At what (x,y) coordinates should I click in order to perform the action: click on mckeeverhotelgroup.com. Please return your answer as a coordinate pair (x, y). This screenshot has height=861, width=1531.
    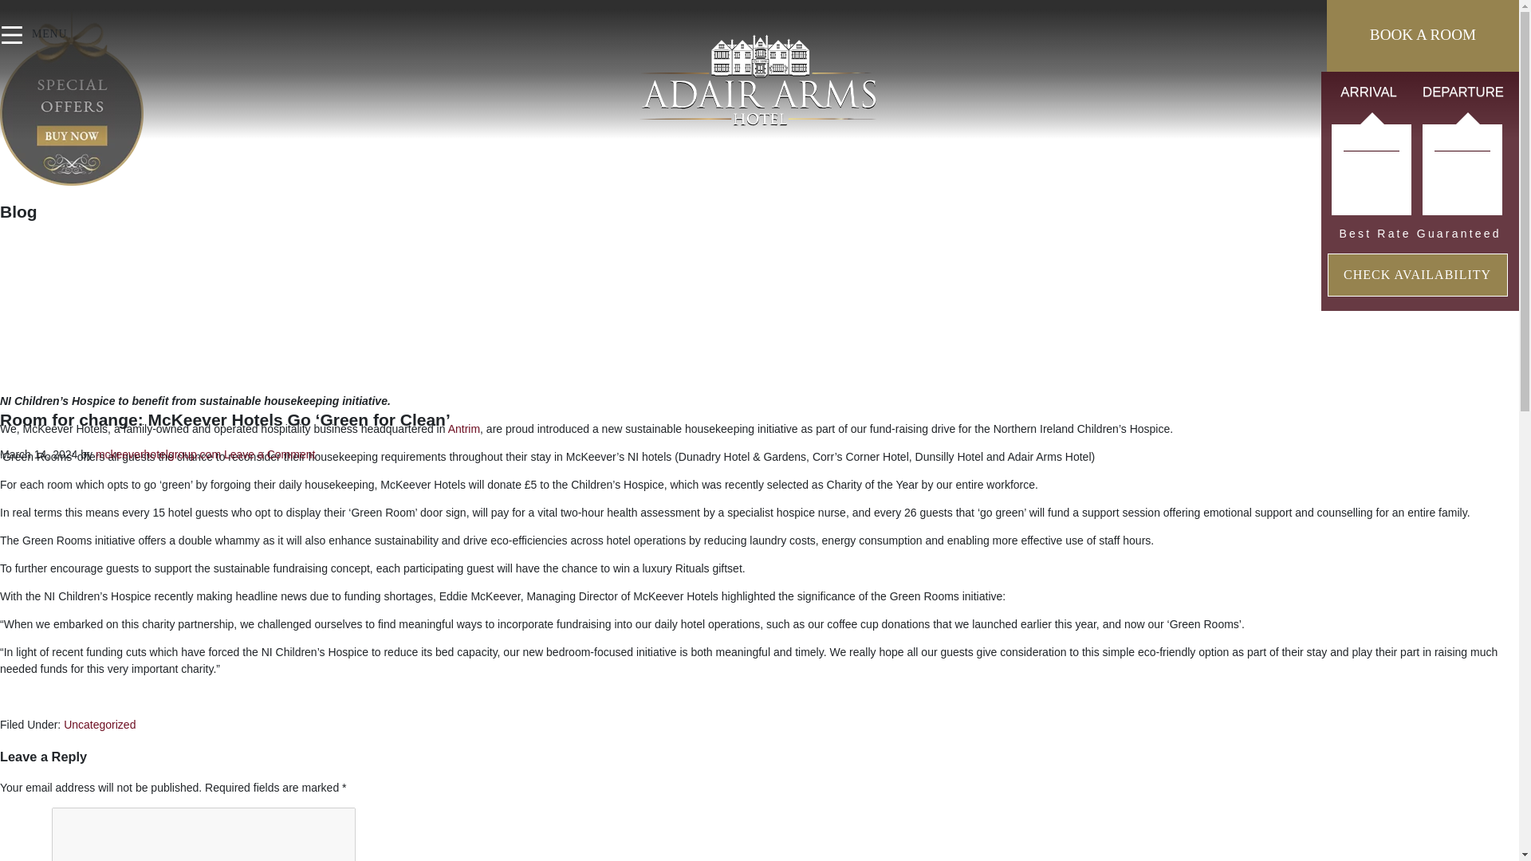
    Looking at the image, I should click on (158, 454).